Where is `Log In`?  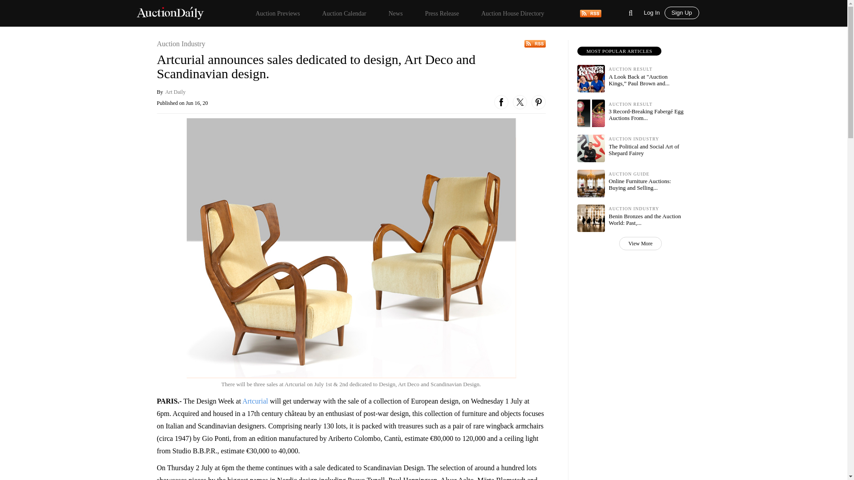
Log In is located at coordinates (654, 12).